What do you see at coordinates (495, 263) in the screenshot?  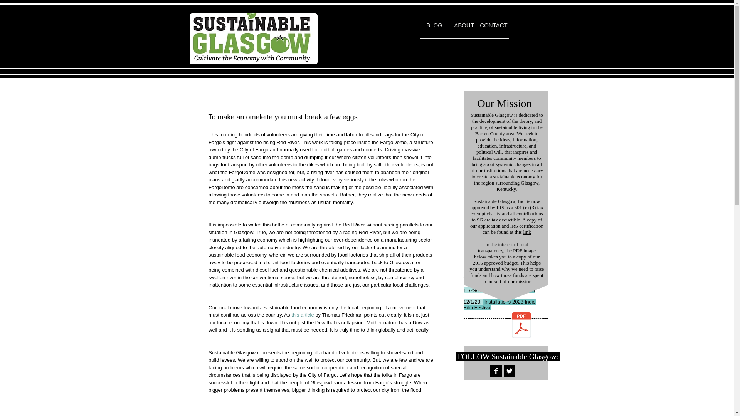 I see `2016 approved budget` at bounding box center [495, 263].